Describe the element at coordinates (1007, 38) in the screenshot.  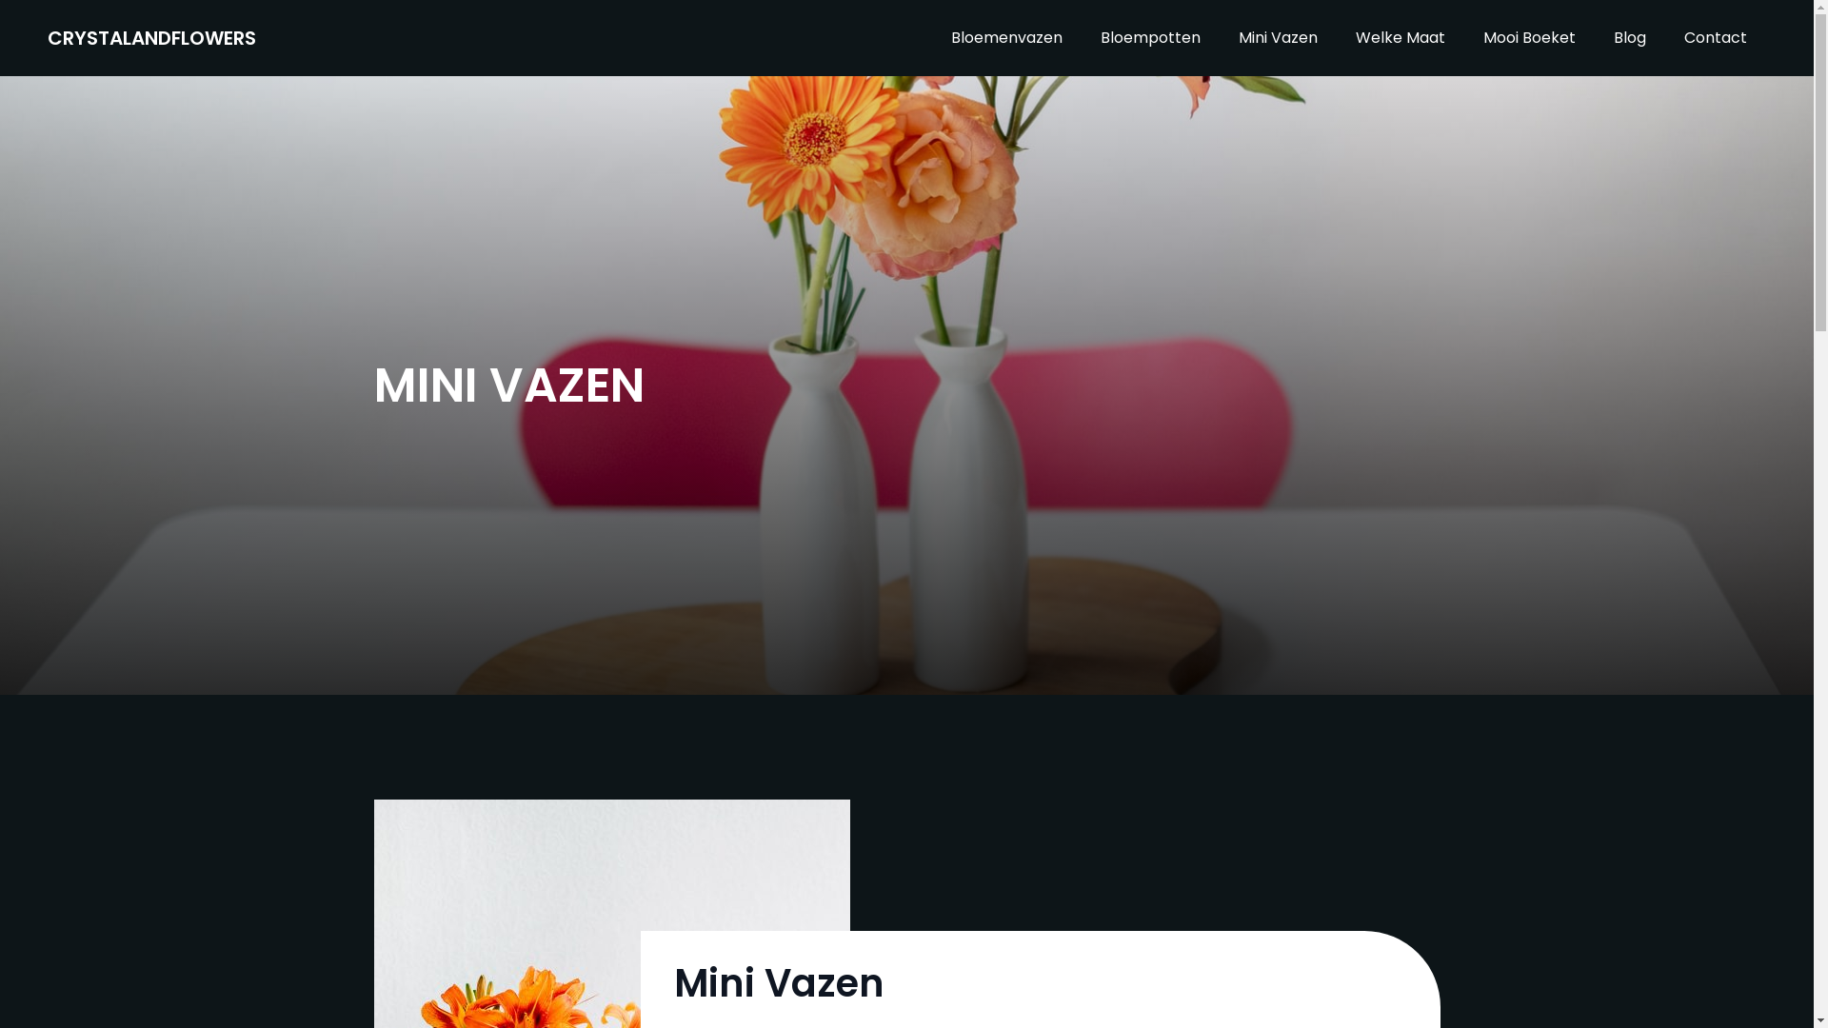
I see `Bloemenvazen` at that location.